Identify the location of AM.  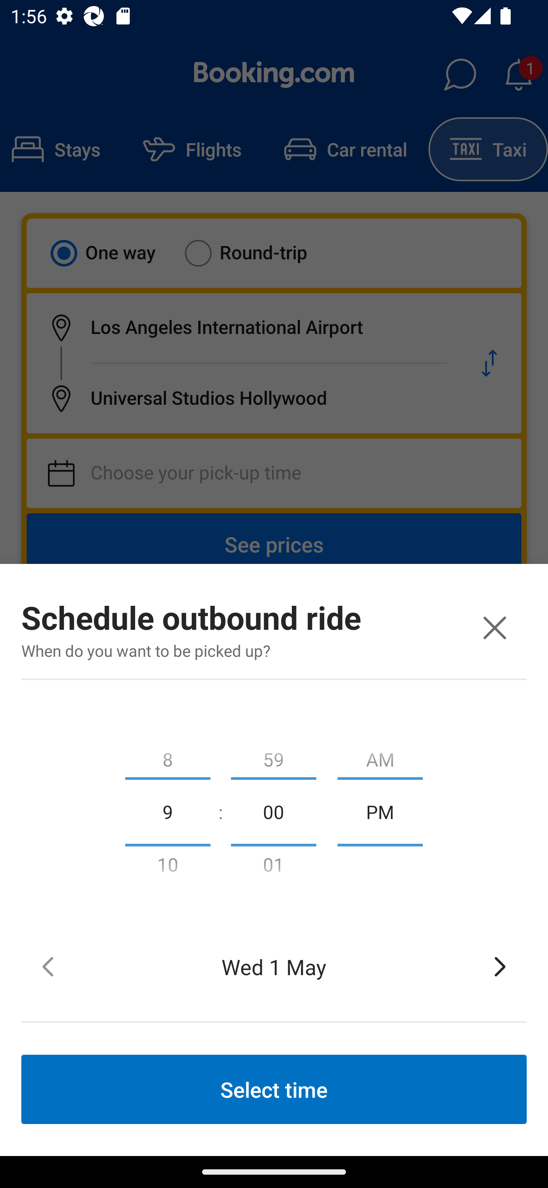
(380, 756).